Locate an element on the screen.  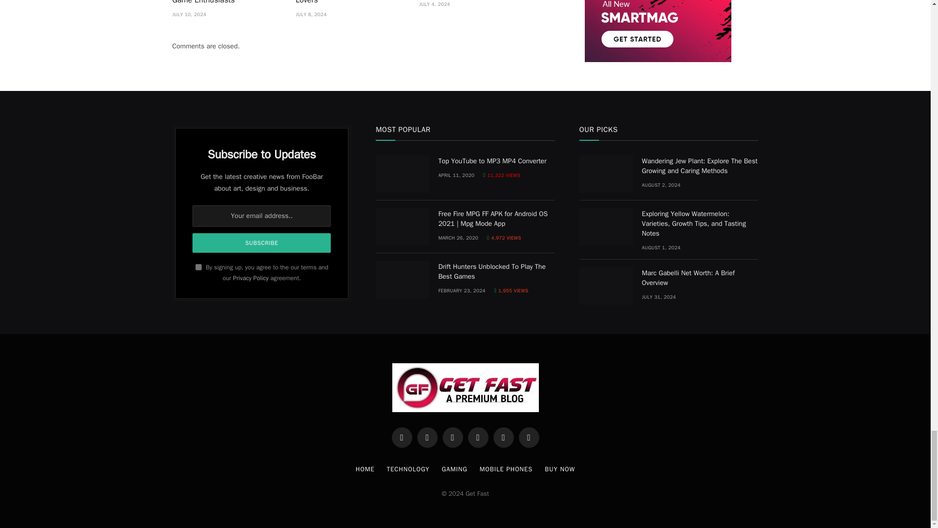
Subscribe is located at coordinates (261, 243).